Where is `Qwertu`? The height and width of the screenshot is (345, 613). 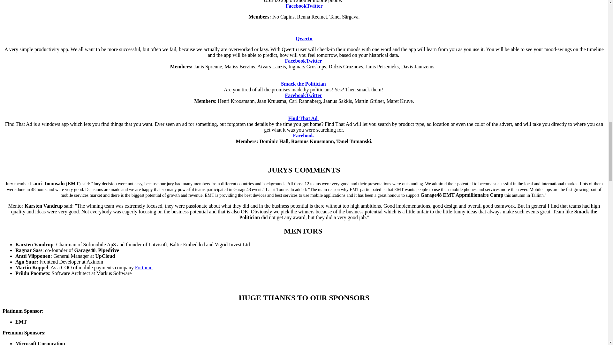
Qwertu is located at coordinates (304, 38).